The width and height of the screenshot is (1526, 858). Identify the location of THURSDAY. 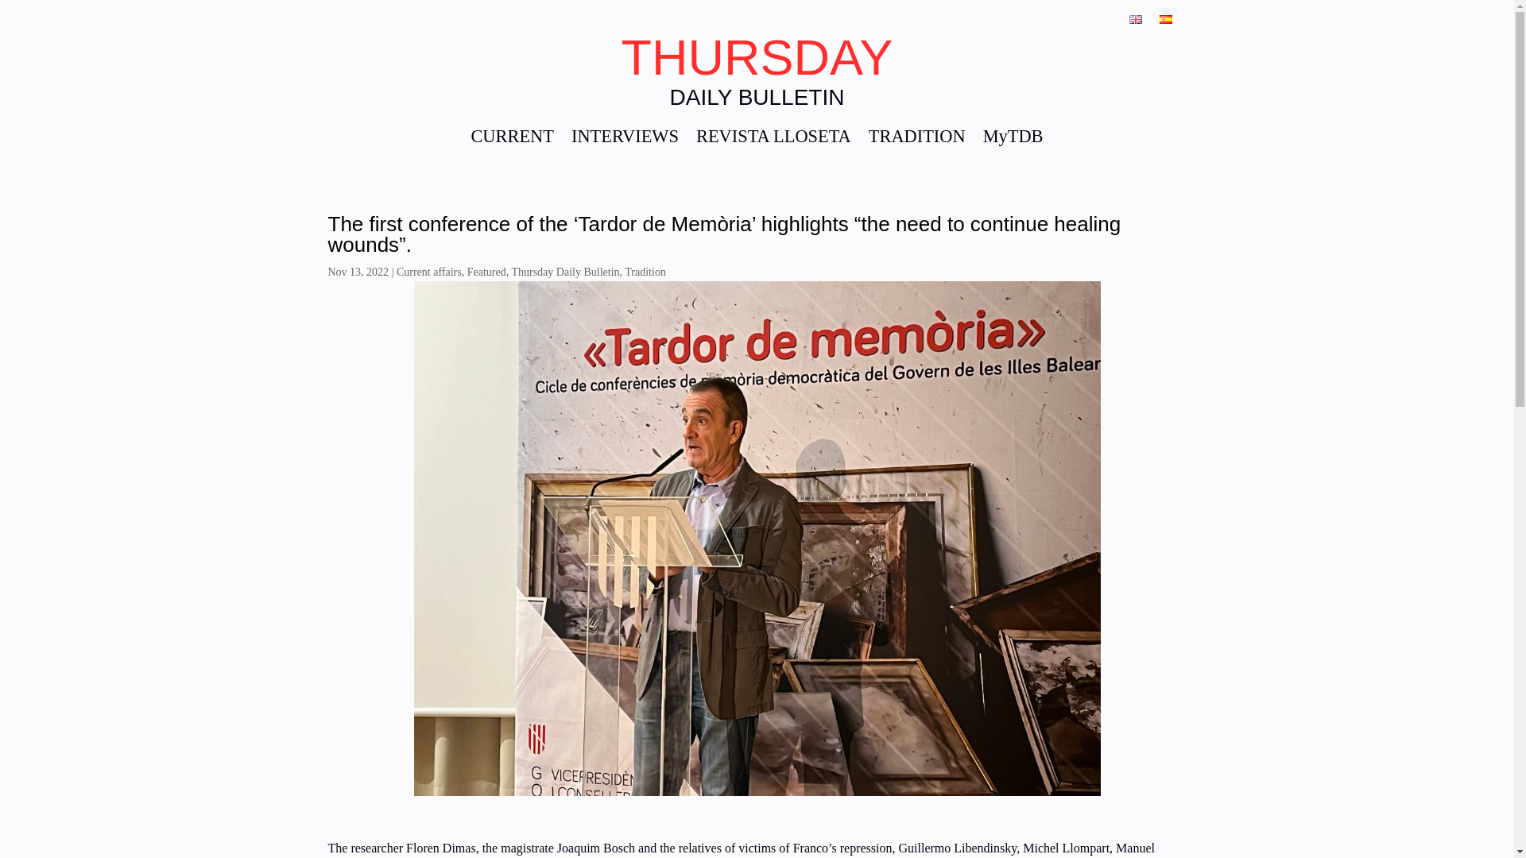
(757, 56).